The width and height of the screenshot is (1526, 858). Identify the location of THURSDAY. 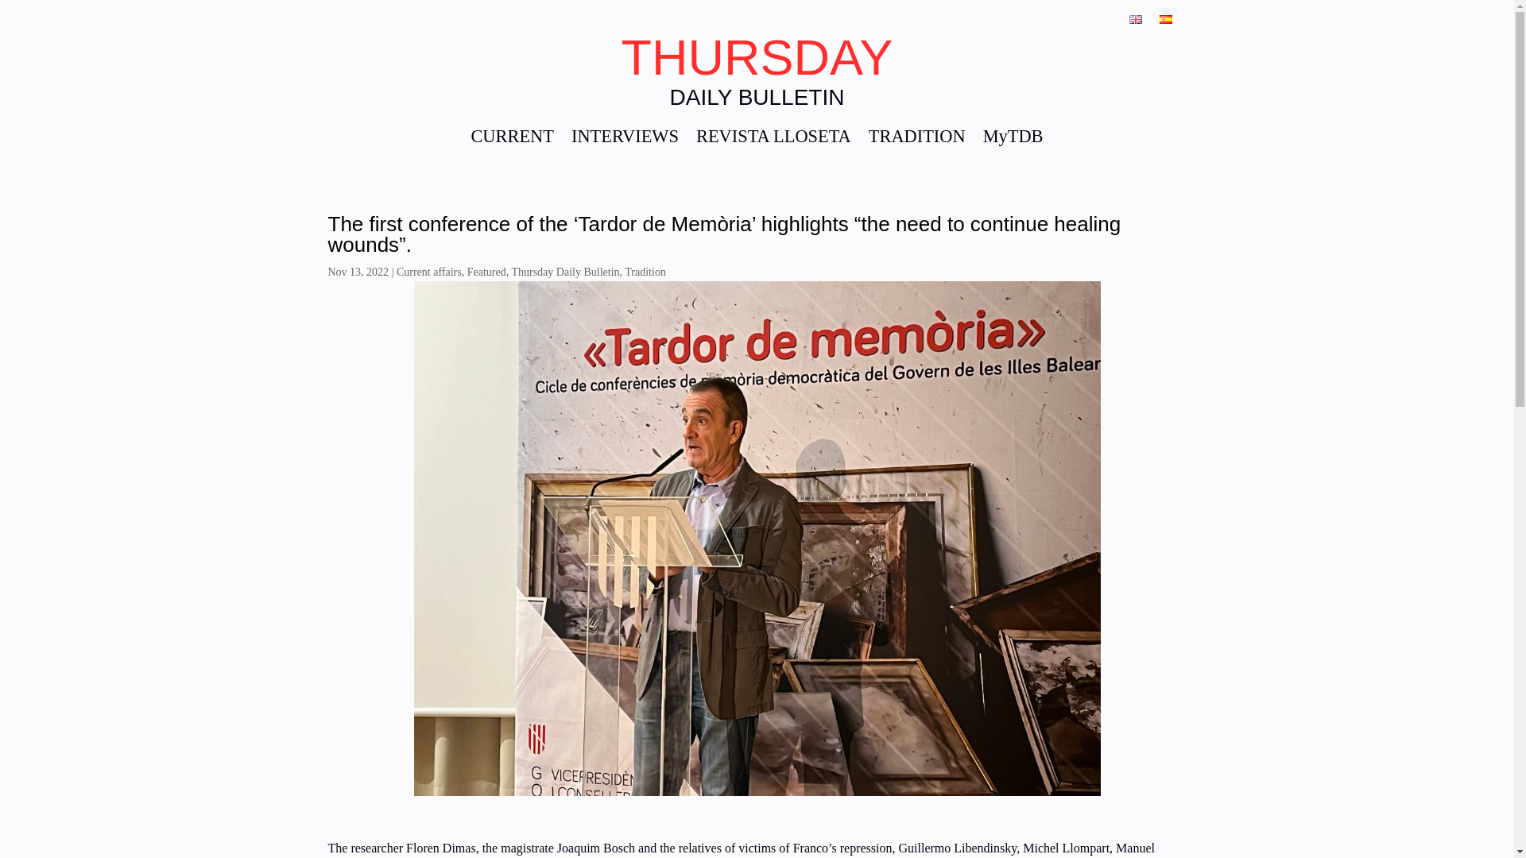
(757, 56).